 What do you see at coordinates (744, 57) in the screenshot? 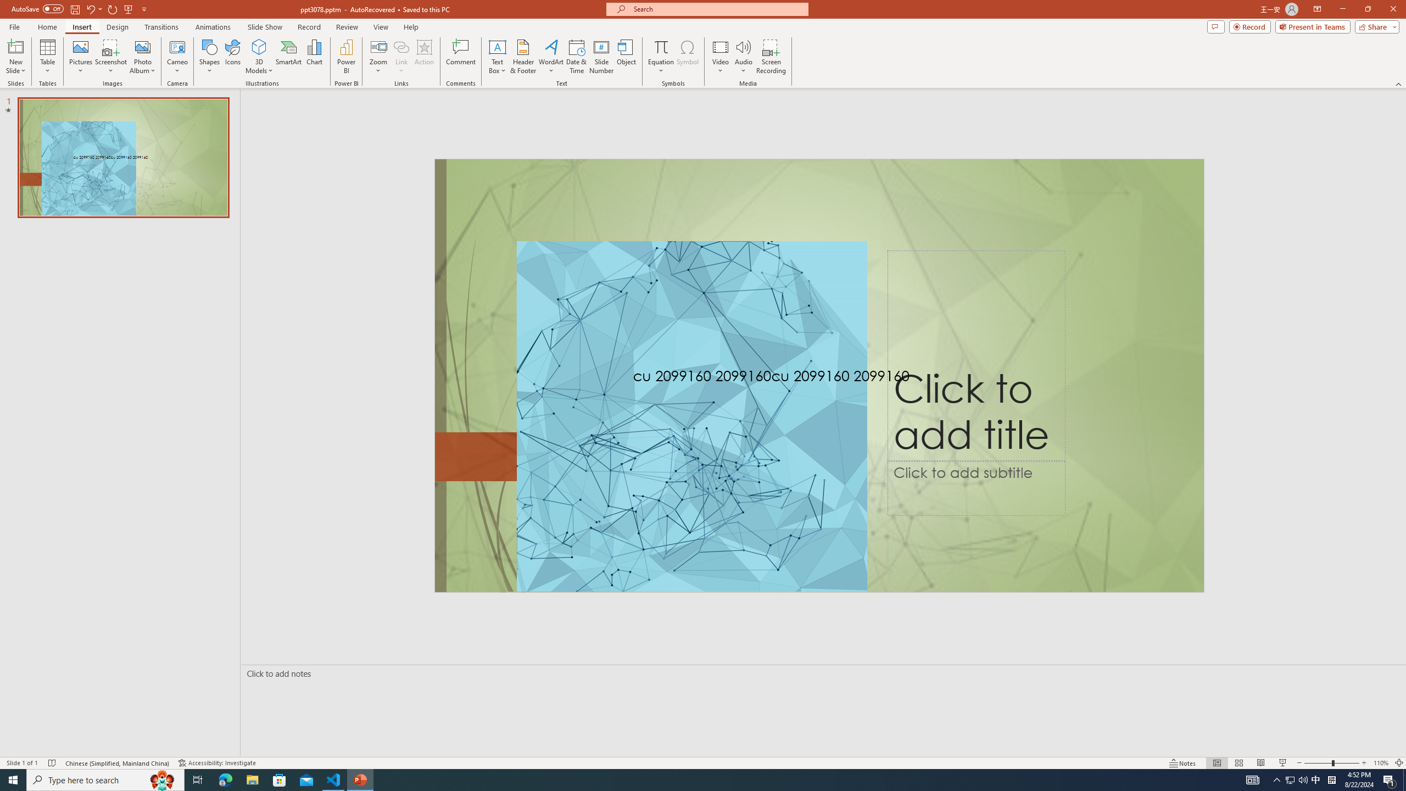
I see `Audio` at bounding box center [744, 57].